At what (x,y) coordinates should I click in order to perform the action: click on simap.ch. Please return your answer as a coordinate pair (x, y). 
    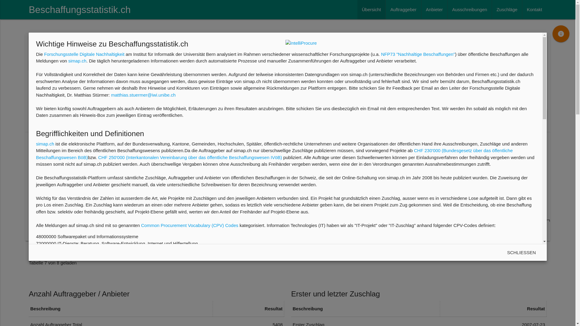
    Looking at the image, I should click on (45, 144).